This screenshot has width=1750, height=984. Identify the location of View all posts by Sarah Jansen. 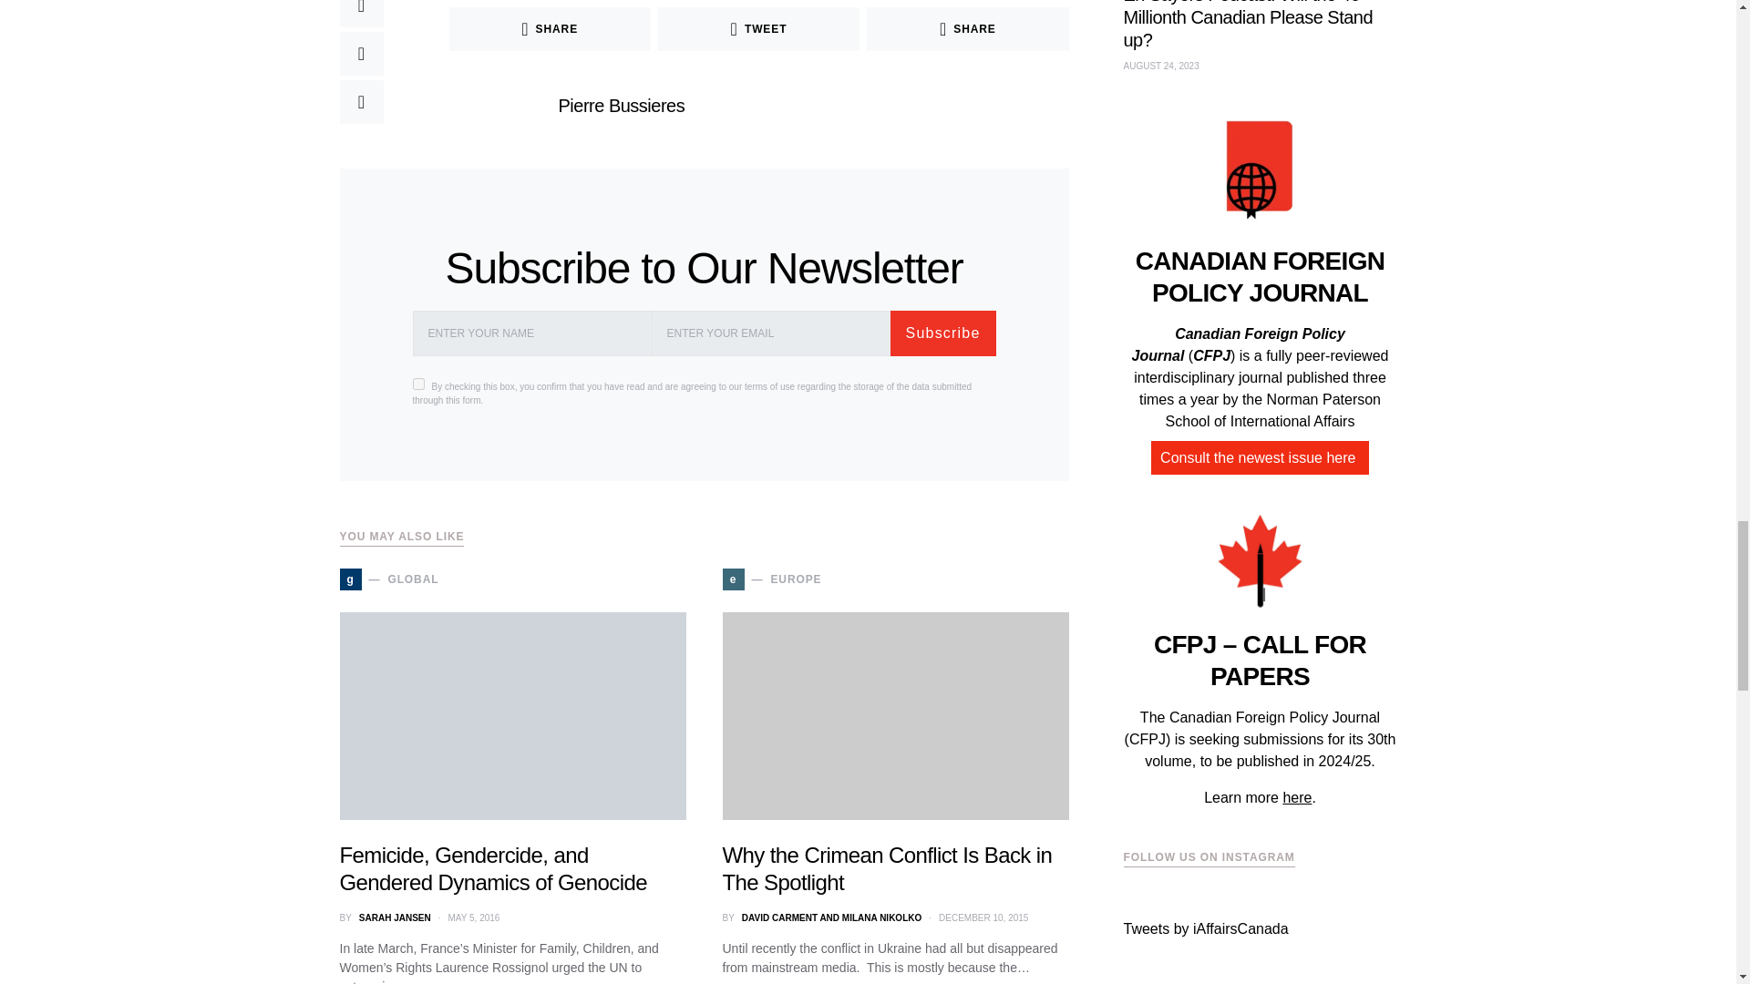
(394, 918).